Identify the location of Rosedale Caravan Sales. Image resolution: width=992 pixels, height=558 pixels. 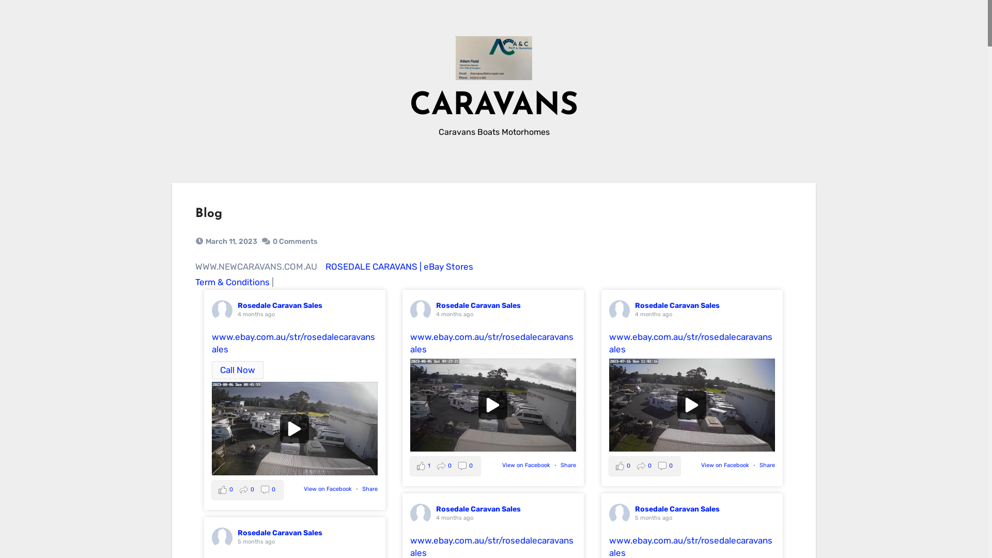
(280, 306).